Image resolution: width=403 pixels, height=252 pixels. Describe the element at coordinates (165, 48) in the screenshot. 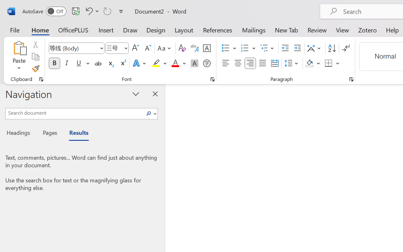

I see `Change Case` at that location.